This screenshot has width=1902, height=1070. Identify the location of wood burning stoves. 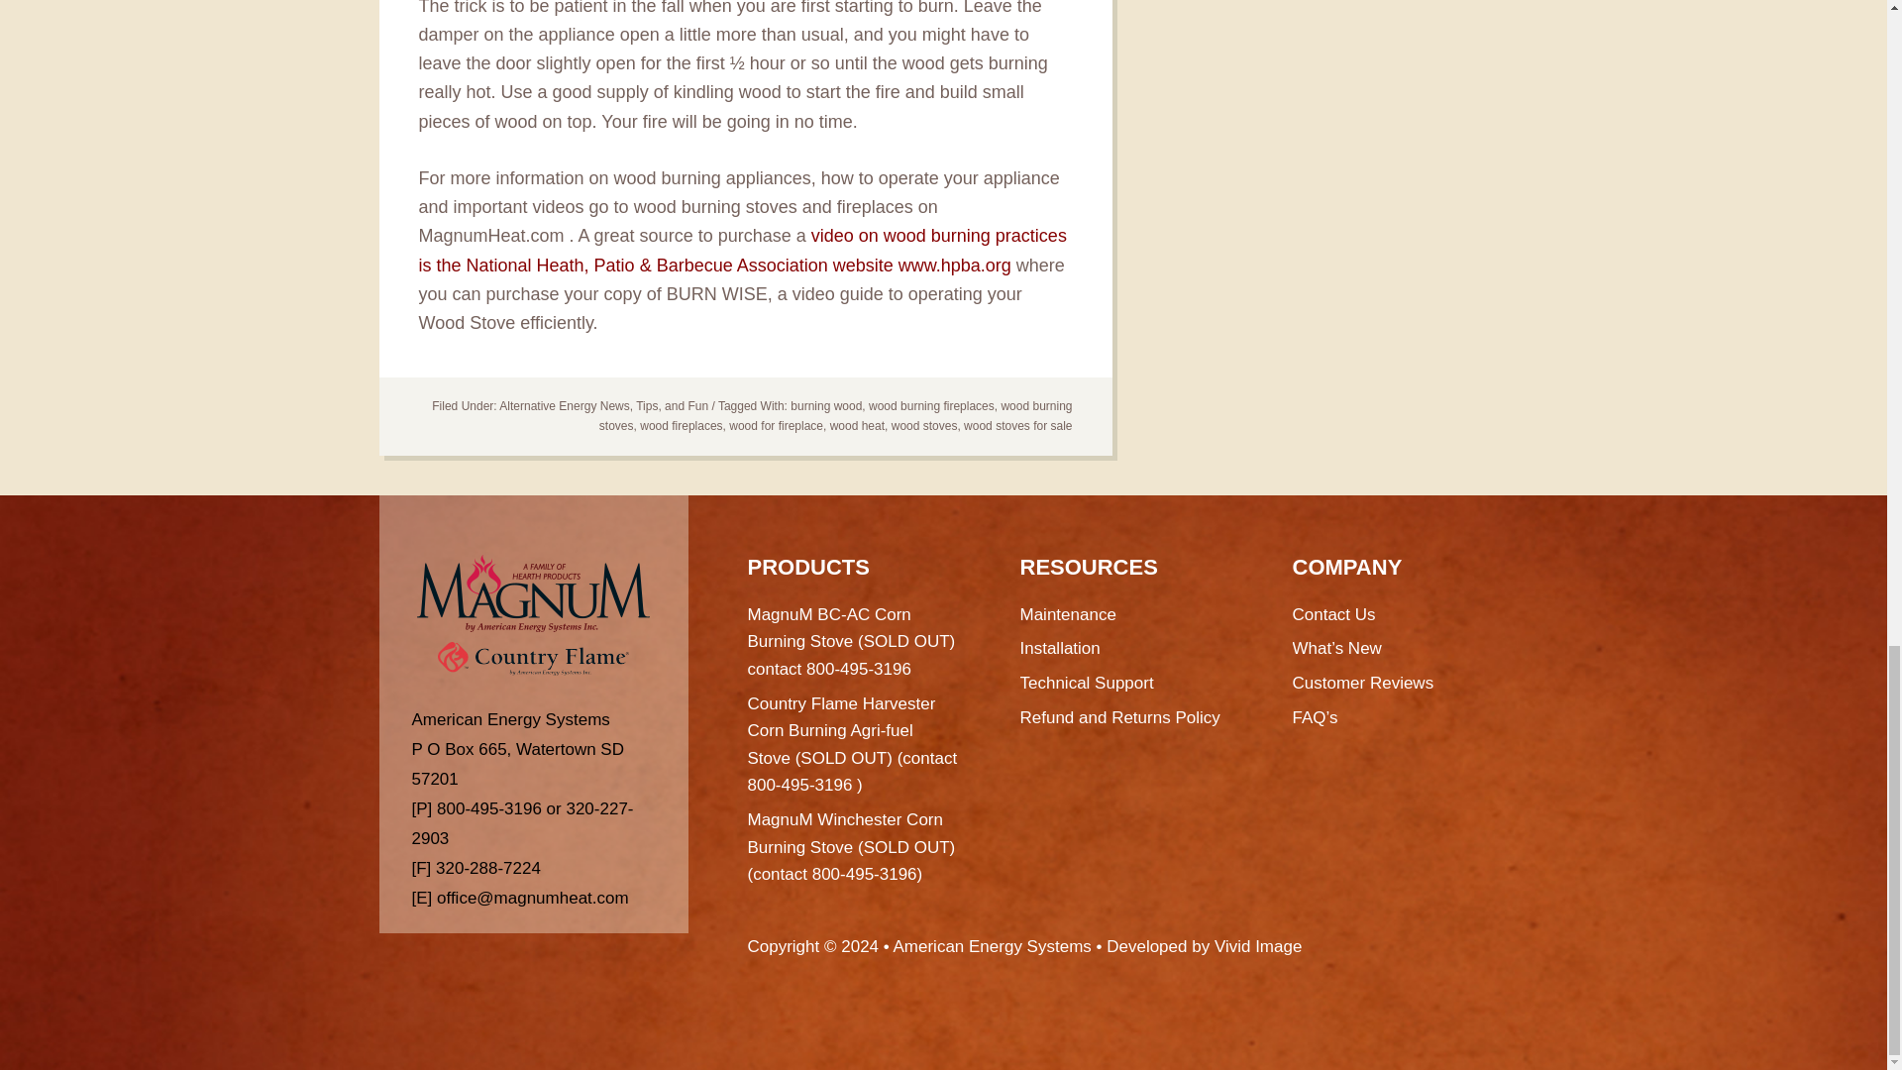
(835, 416).